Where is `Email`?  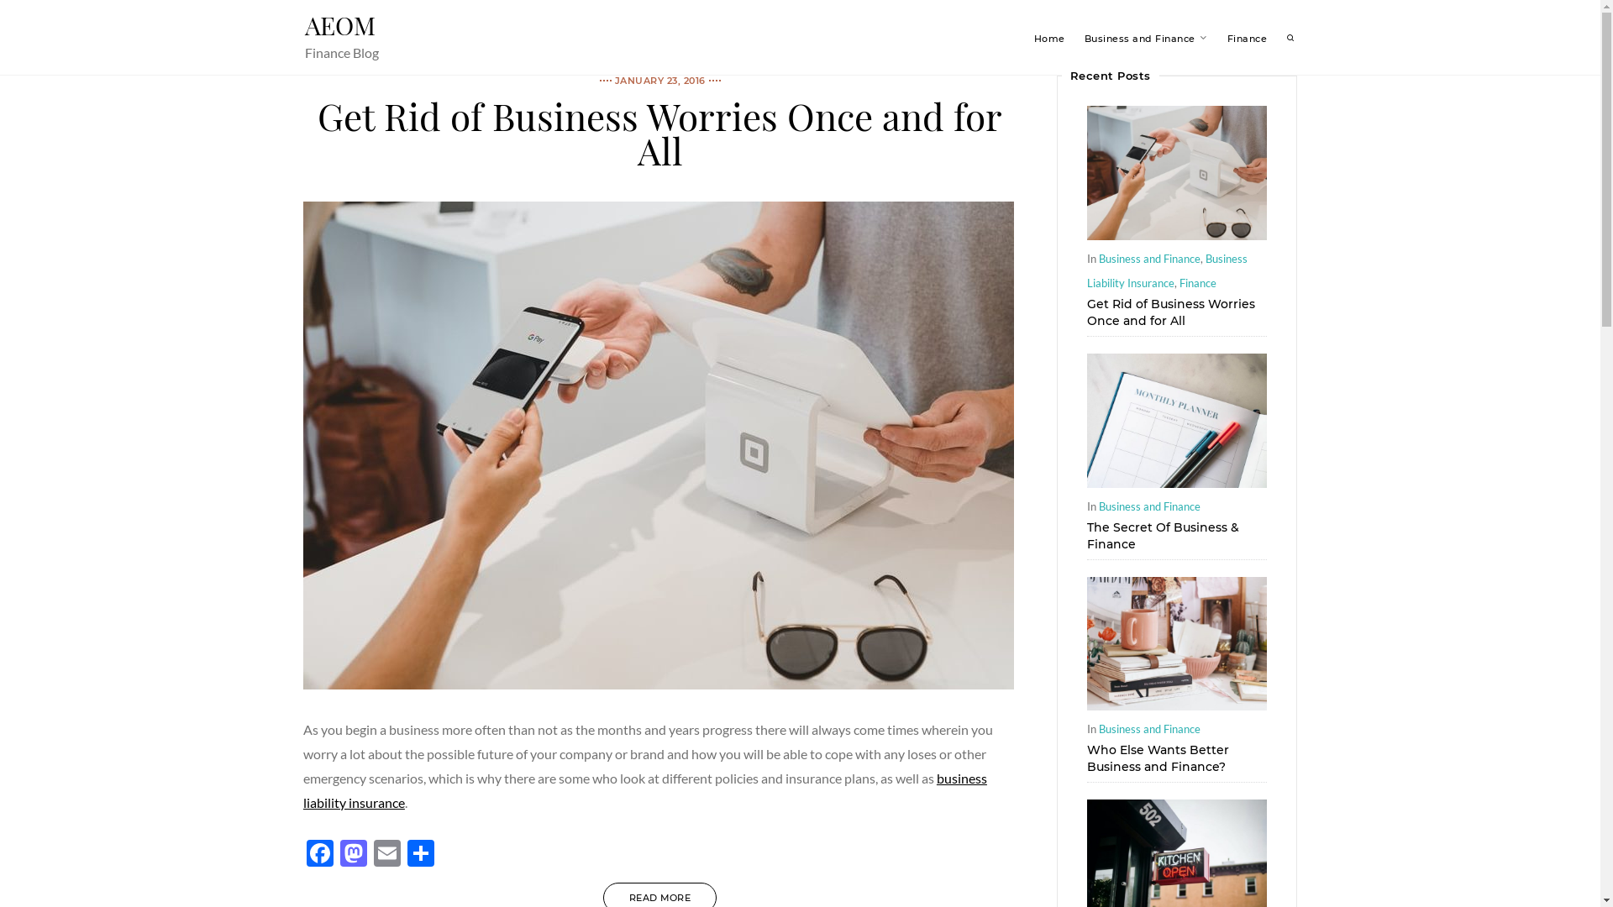
Email is located at coordinates (387, 855).